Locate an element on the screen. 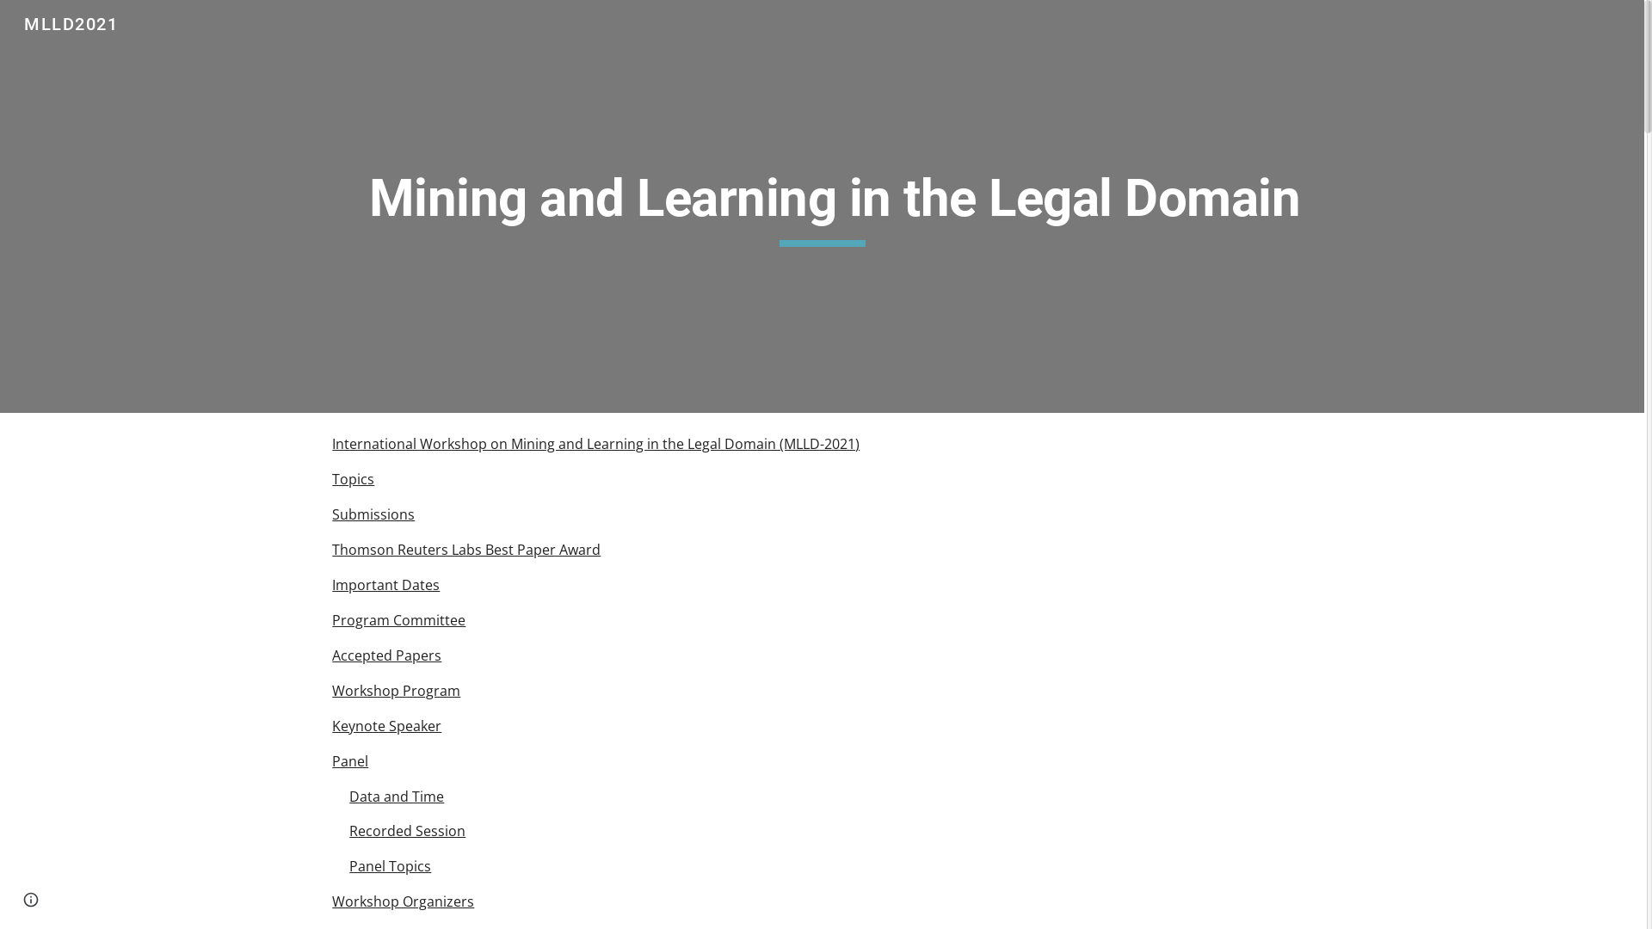  Thomson Reuters Labs Best Paper Award is located at coordinates (466, 550).